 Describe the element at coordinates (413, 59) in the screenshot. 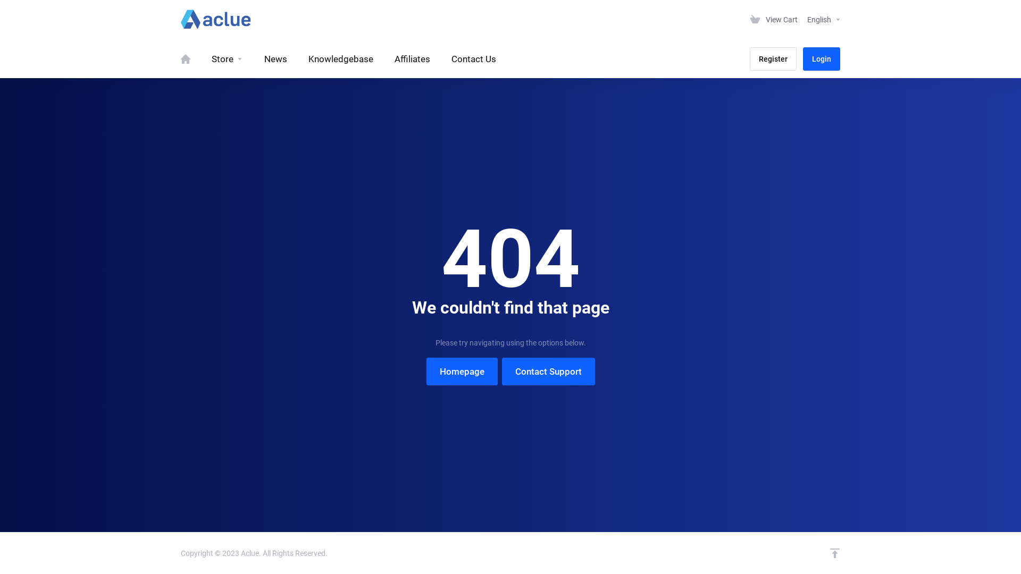

I see `Affiliates` at that location.